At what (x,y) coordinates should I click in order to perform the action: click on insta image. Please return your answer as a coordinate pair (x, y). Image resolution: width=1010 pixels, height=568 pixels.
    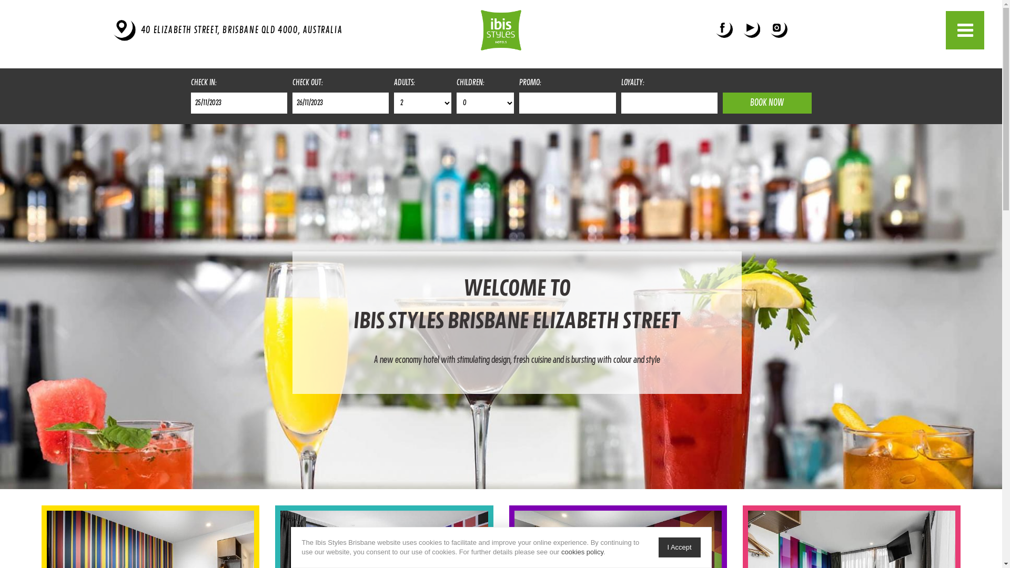
    Looking at the image, I should click on (779, 30).